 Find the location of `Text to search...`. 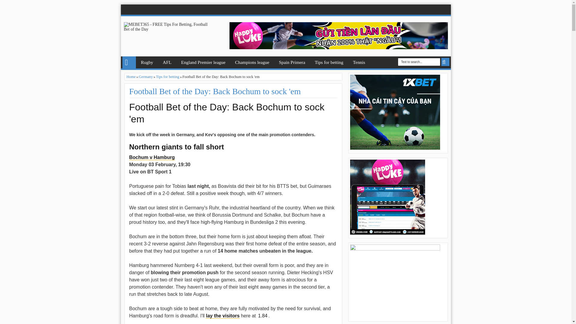

Text to search... is located at coordinates (419, 62).